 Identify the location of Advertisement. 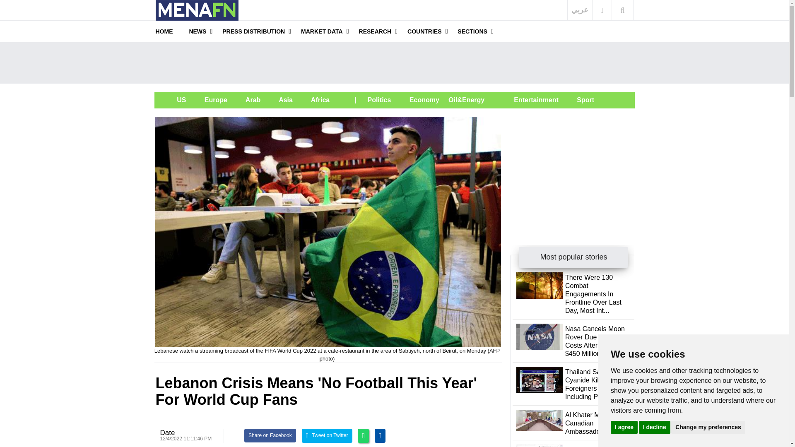
(572, 168).